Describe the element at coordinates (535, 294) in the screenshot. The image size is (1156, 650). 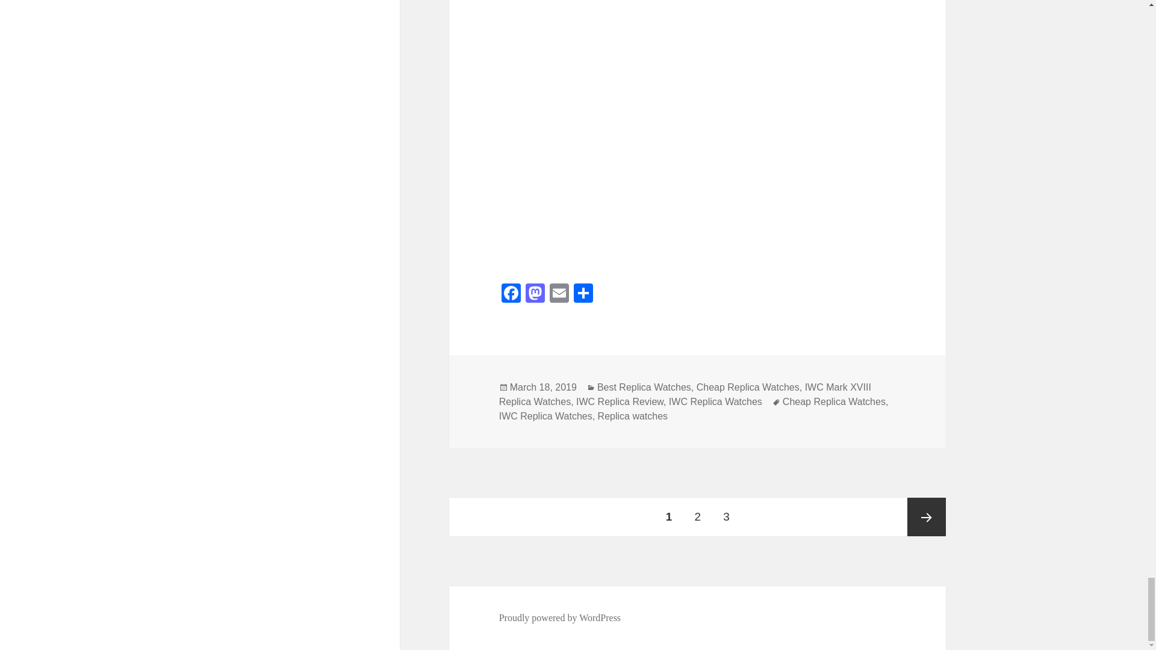
I see `Mastodon` at that location.